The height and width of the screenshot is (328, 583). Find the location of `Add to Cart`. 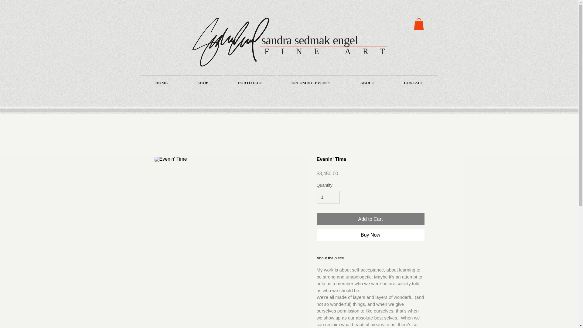

Add to Cart is located at coordinates (370, 219).